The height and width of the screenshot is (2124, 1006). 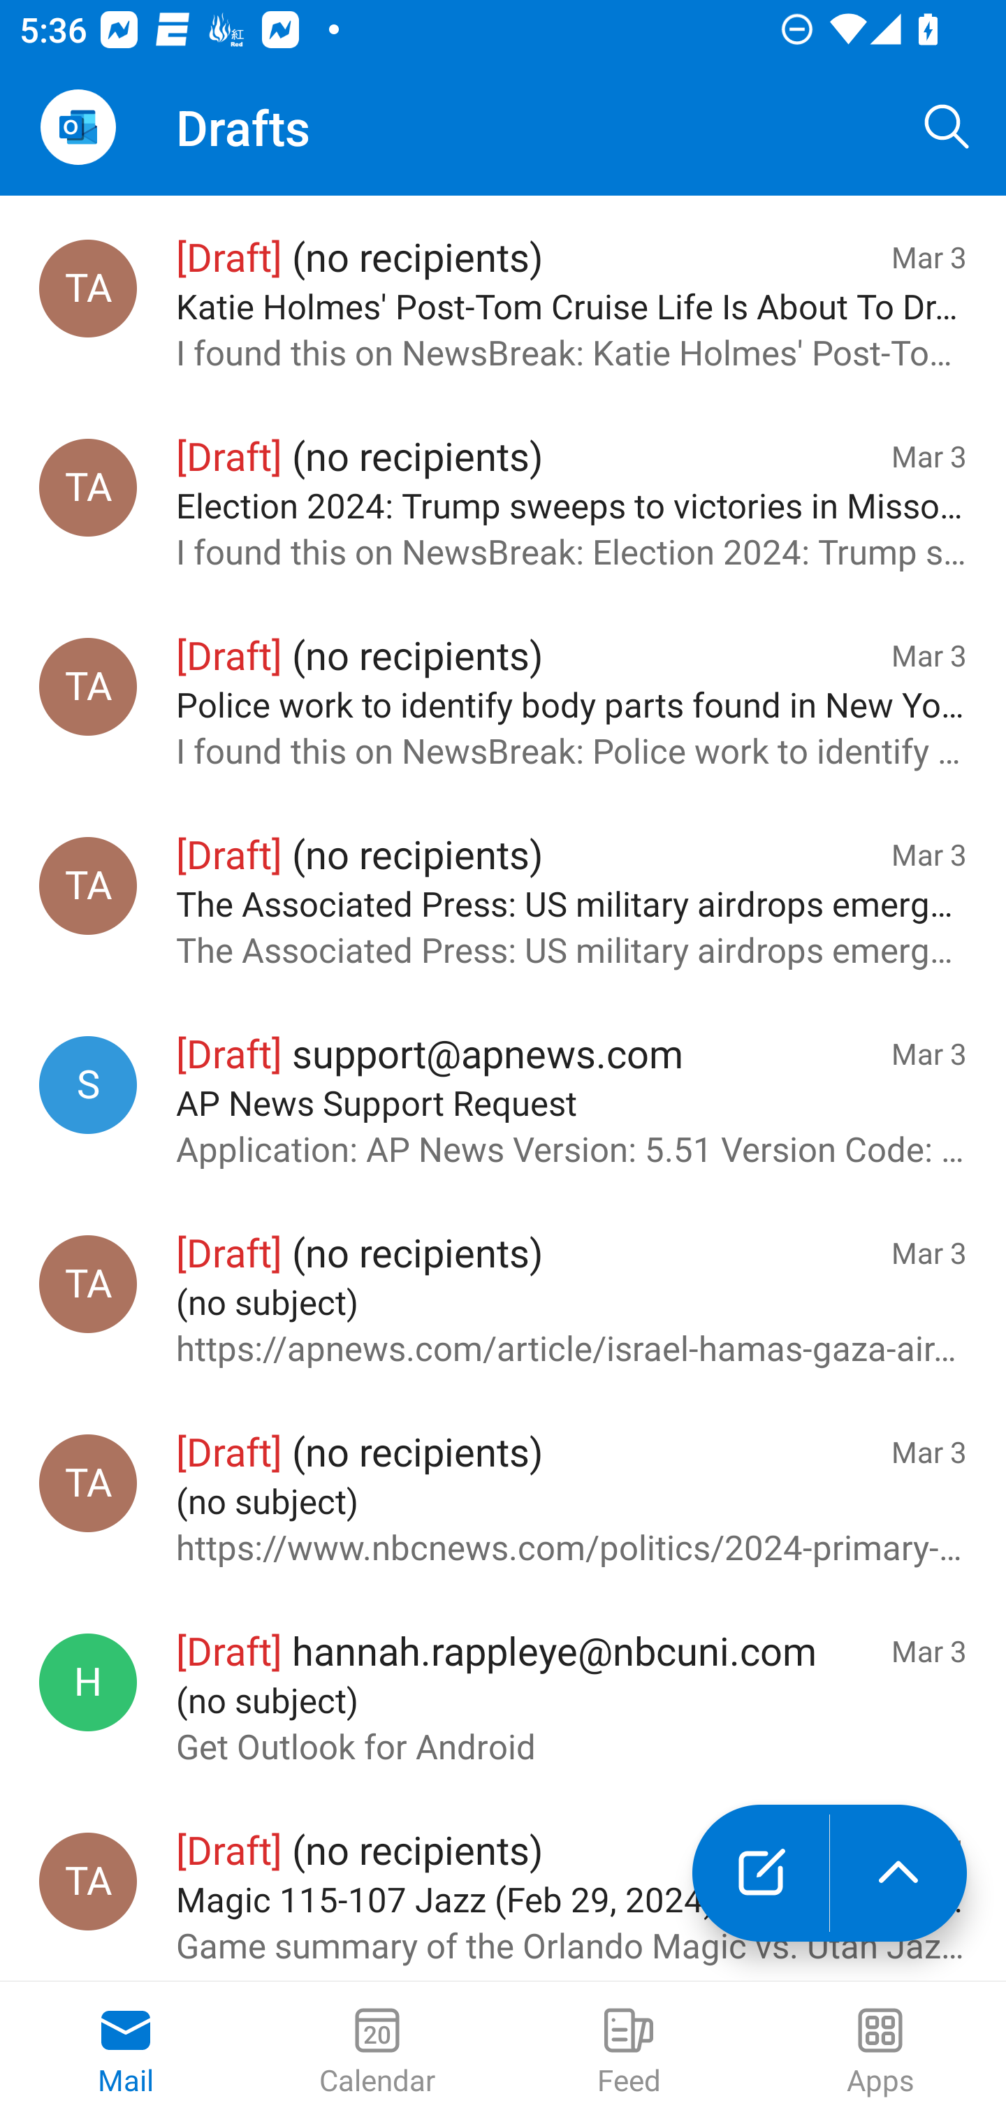 I want to click on support@apnews.com, so click(x=88, y=1085).